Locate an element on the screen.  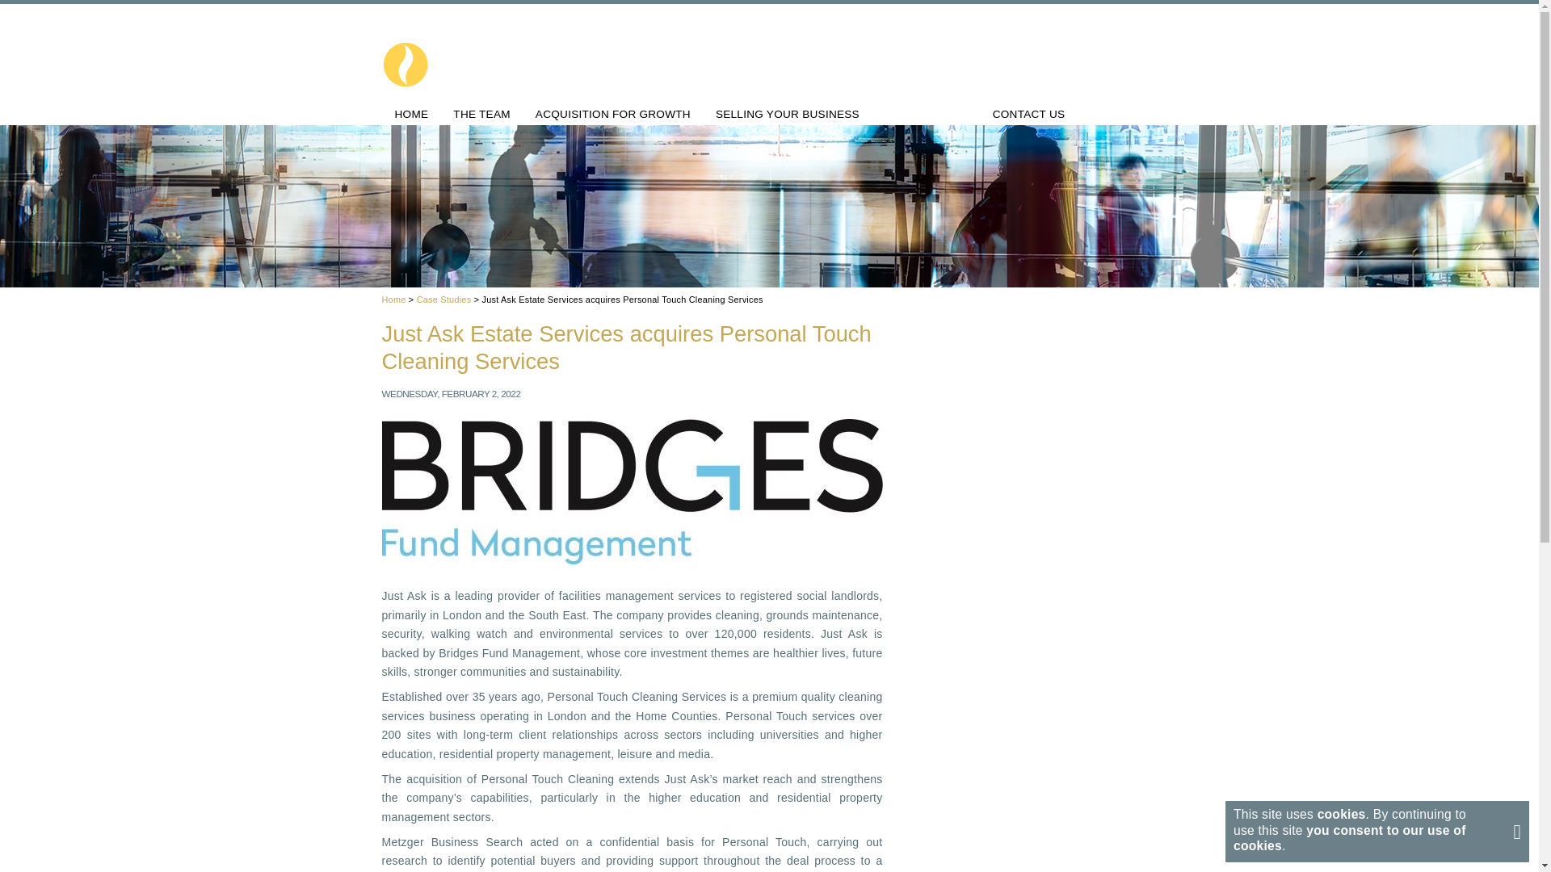
HOME is located at coordinates (412, 115).